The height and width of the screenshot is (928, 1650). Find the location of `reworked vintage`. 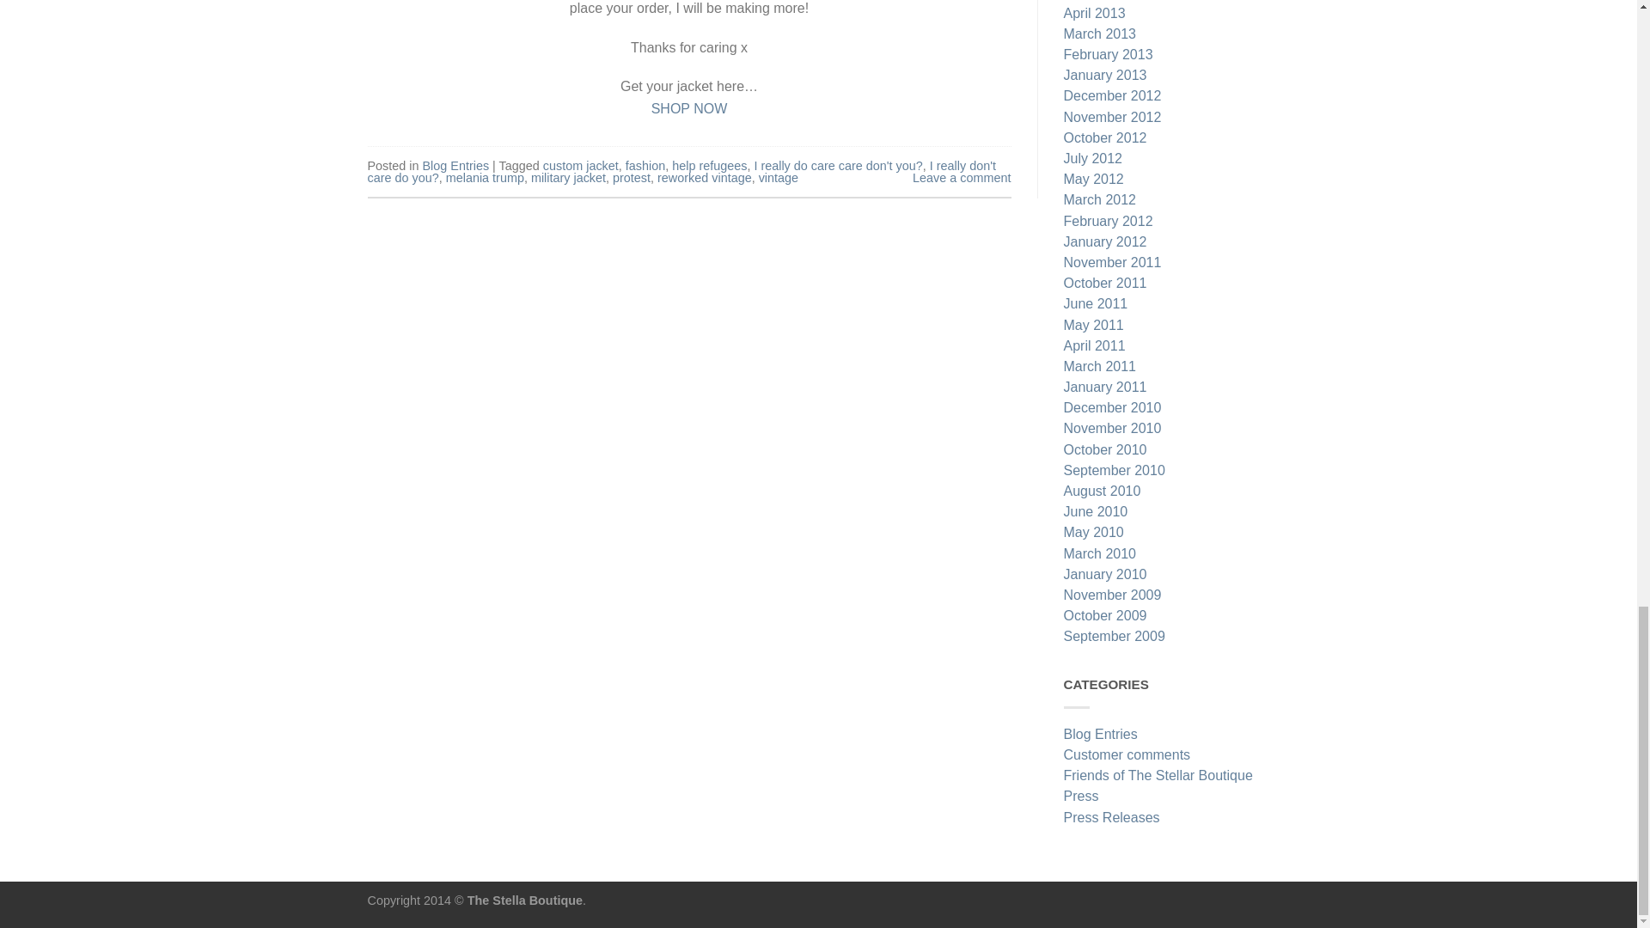

reworked vintage is located at coordinates (705, 177).